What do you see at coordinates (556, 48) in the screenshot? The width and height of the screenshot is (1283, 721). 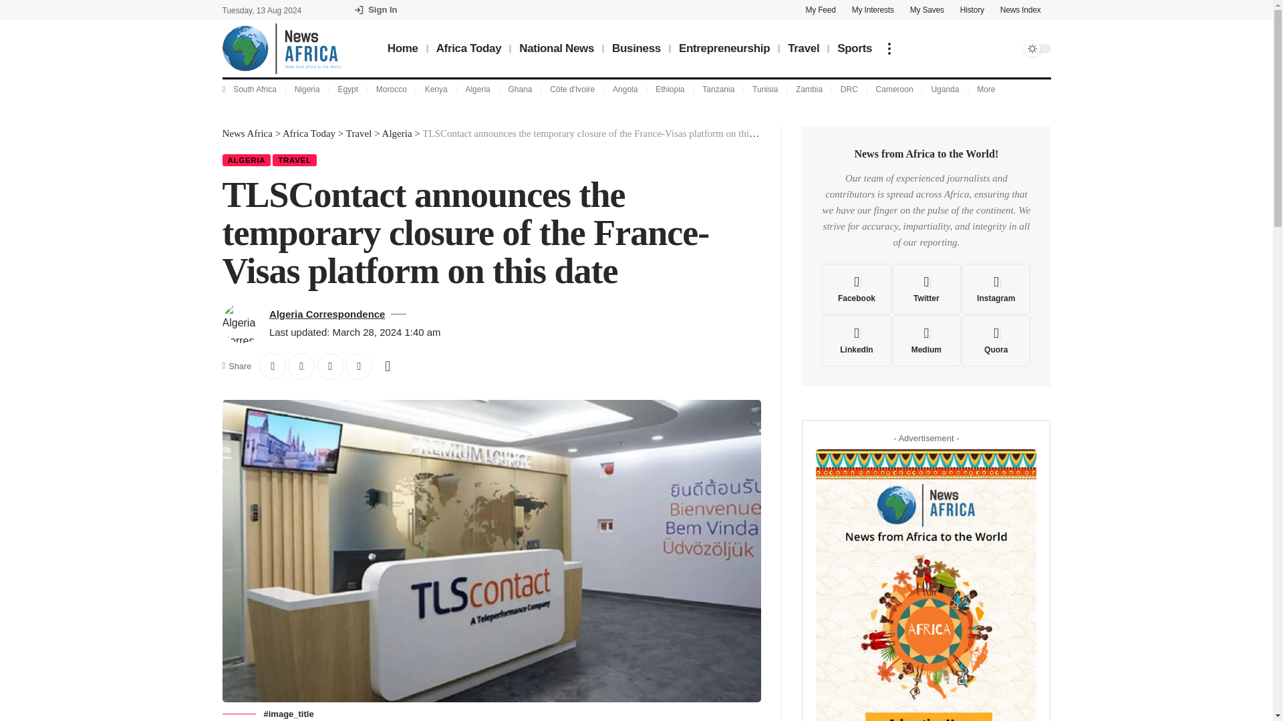 I see `National News` at bounding box center [556, 48].